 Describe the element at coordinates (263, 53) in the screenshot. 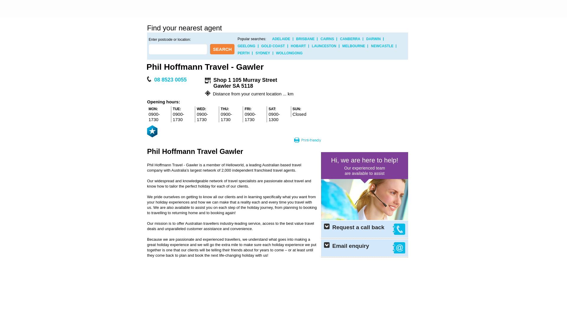

I see `SYDNEY` at that location.